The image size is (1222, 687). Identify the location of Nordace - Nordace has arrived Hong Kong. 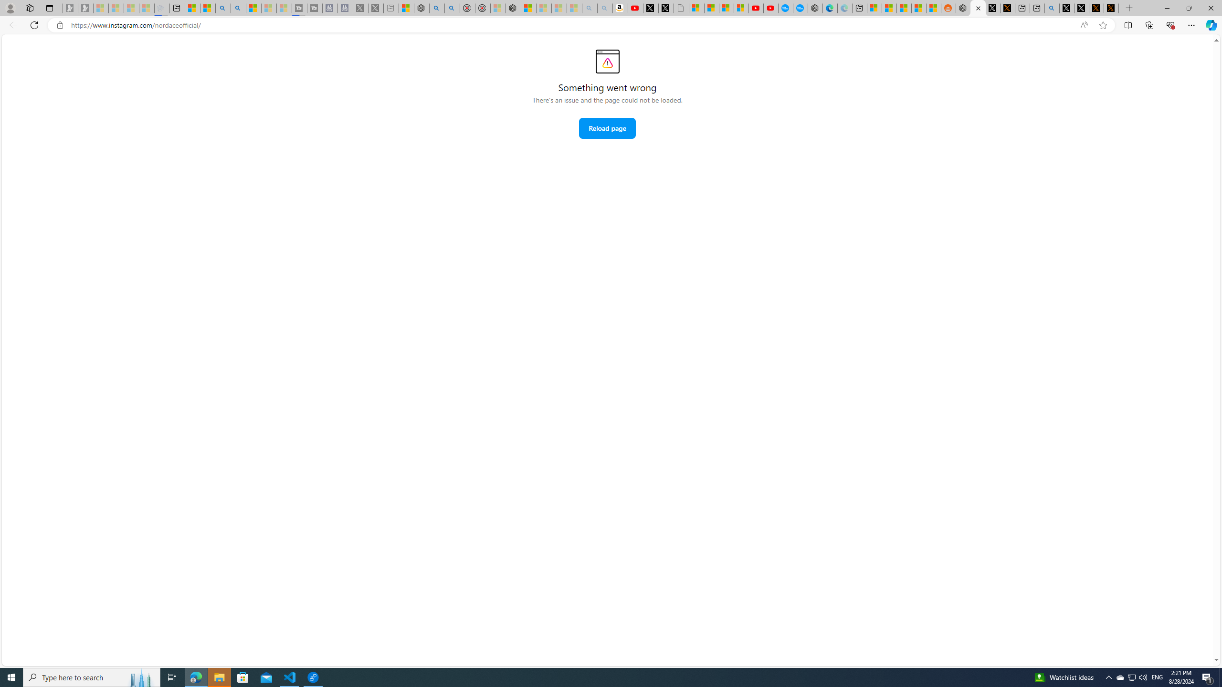
(815, 8).